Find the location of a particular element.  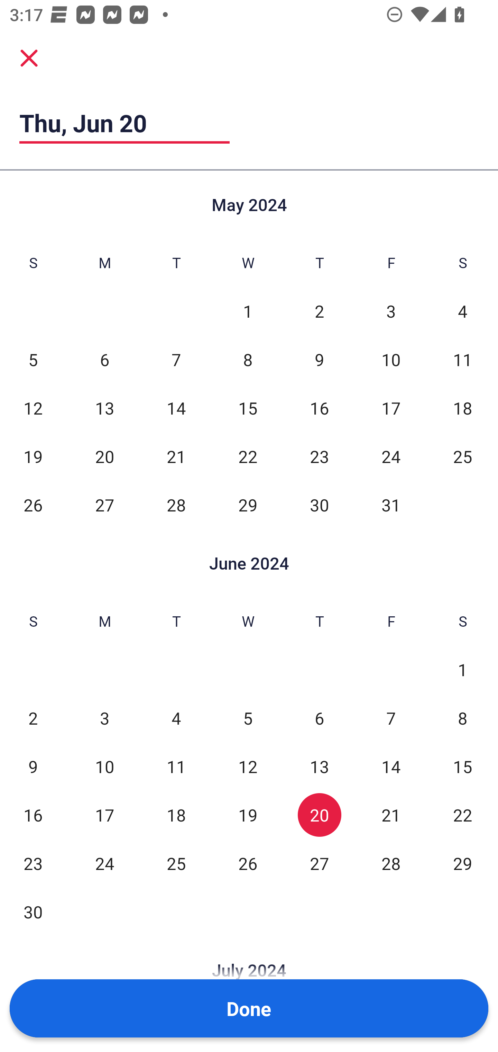

22 Wed, May 22, Not Selected is located at coordinates (248, 456).